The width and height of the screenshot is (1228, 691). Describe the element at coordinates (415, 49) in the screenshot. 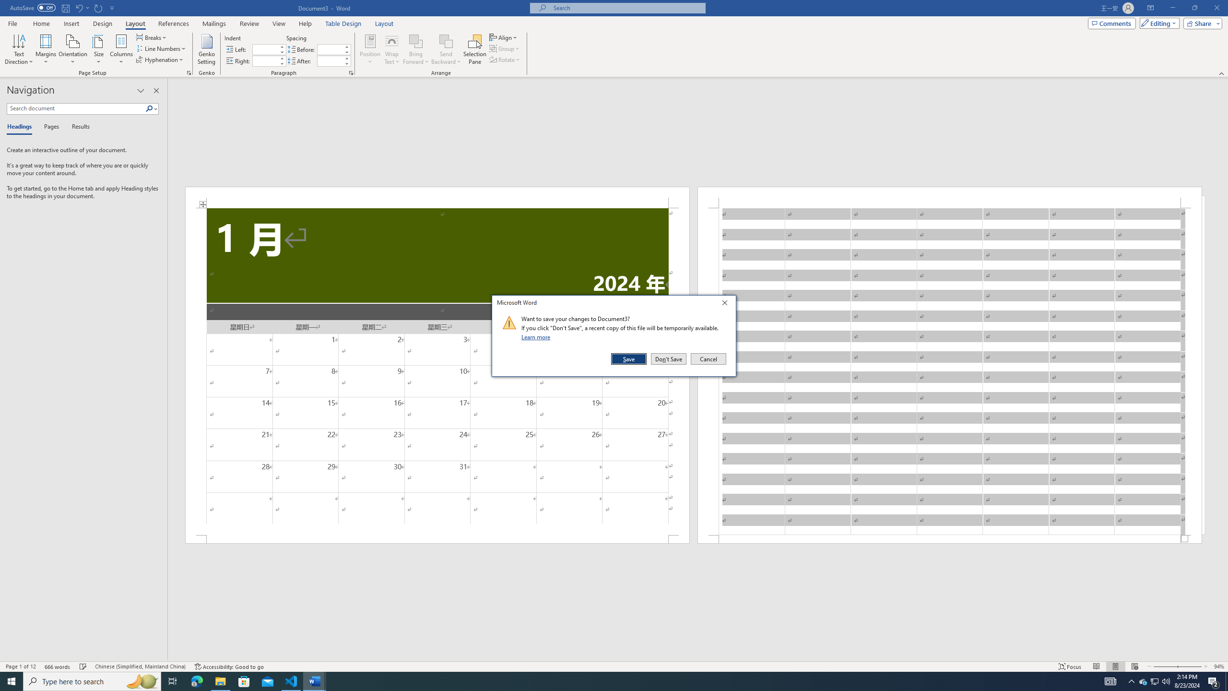

I see `Bring Forward` at that location.